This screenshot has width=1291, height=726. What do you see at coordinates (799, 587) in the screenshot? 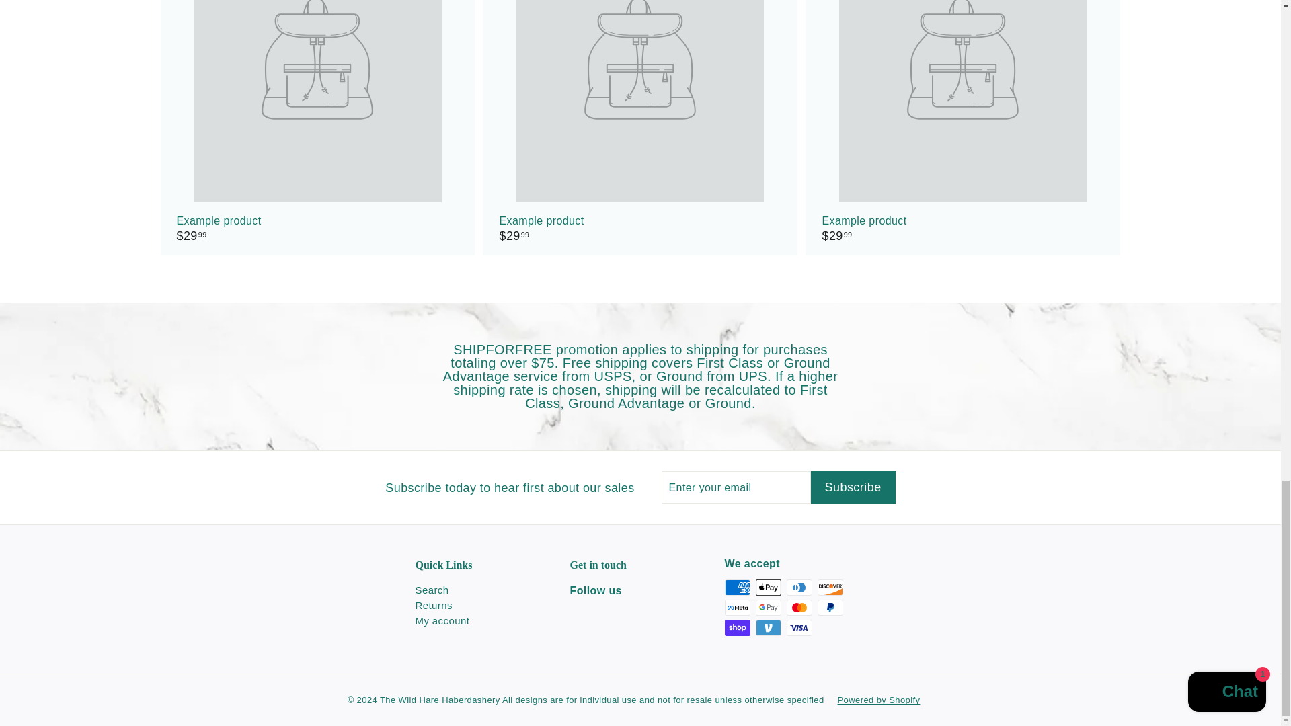
I see `Diners Club` at bounding box center [799, 587].